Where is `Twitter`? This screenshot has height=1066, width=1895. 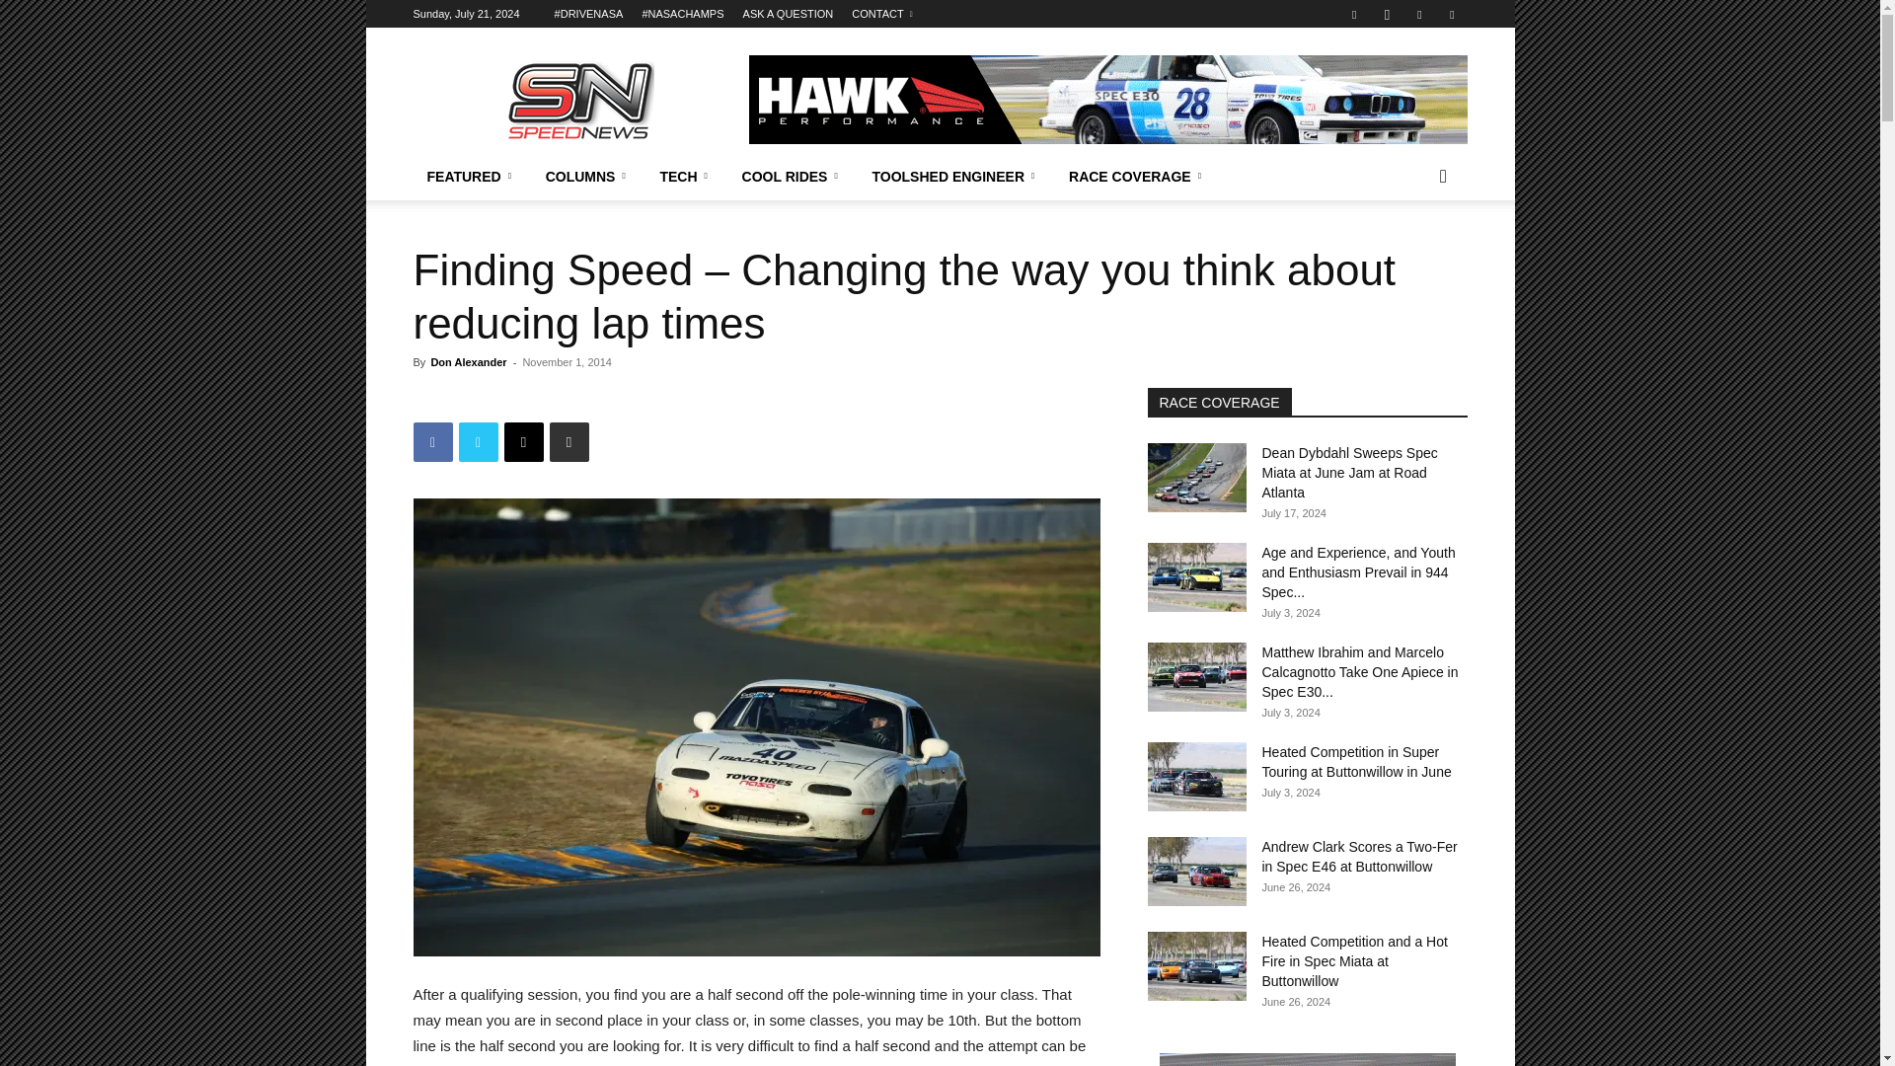
Twitter is located at coordinates (1419, 14).